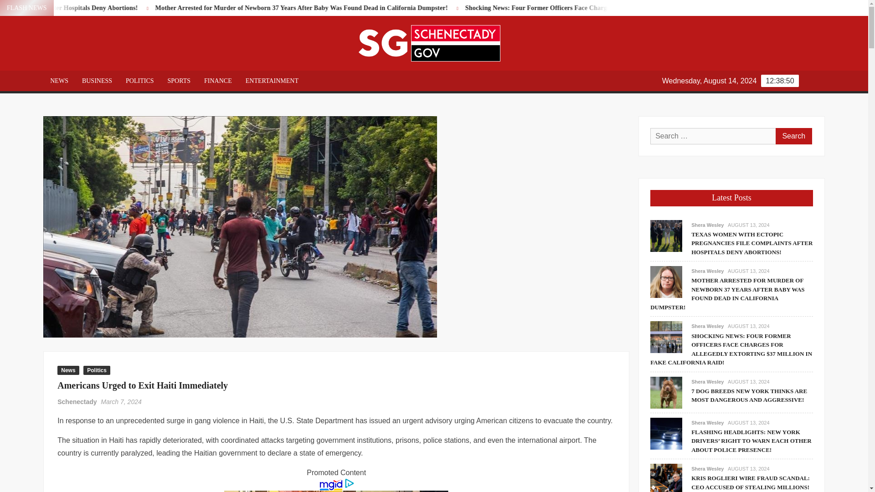 The image size is (875, 492). I want to click on POLITICS, so click(139, 81).